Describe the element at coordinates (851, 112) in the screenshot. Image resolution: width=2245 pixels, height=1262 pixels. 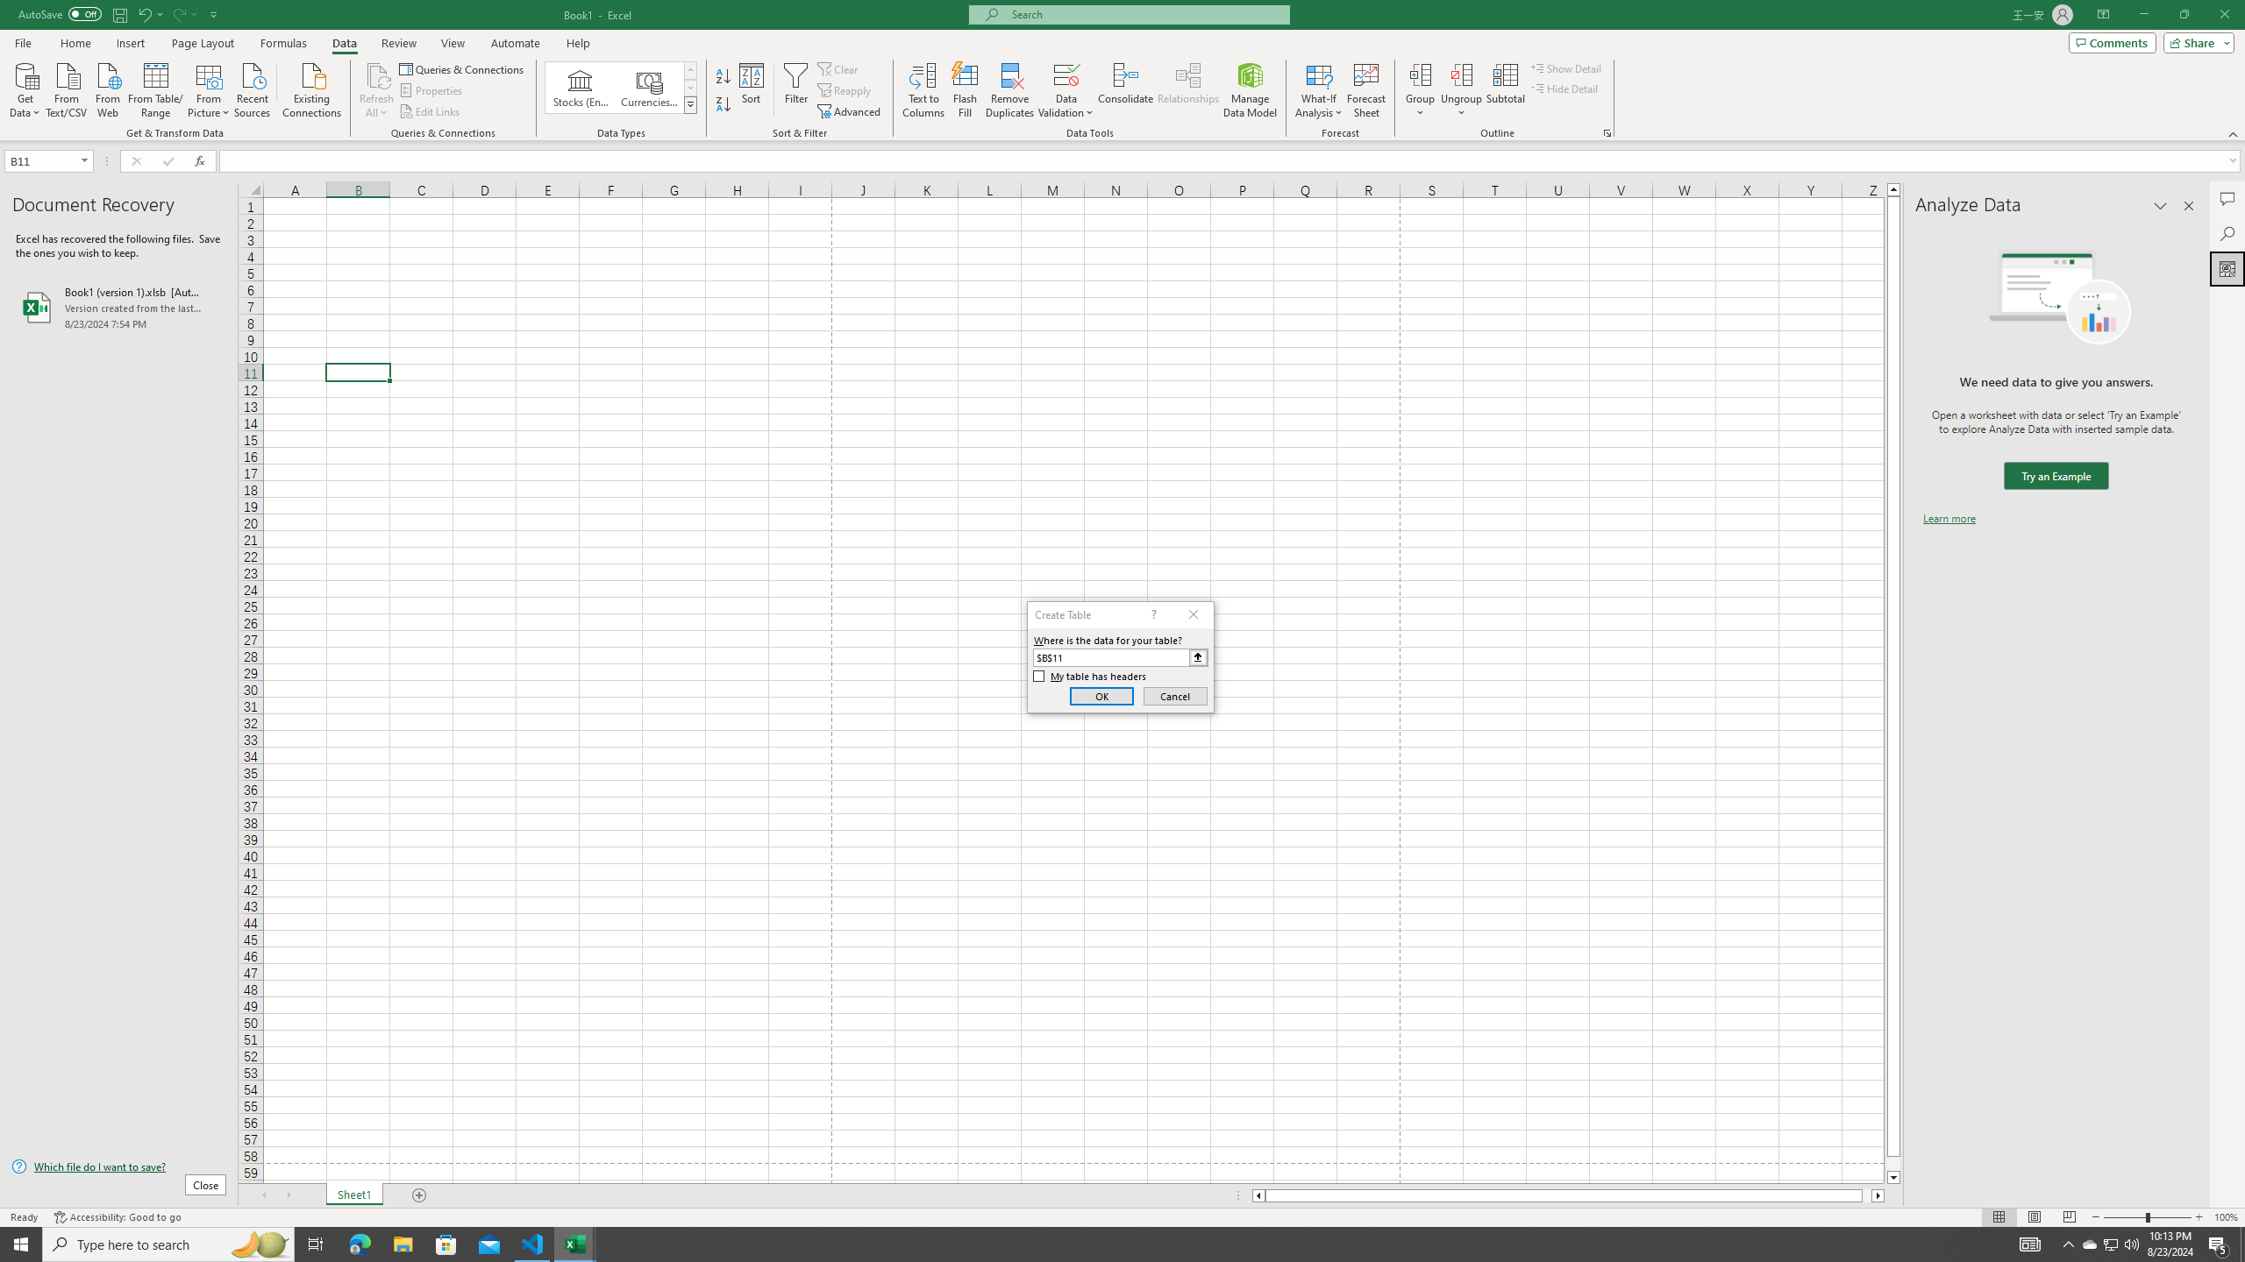
I see `Advanced...` at that location.